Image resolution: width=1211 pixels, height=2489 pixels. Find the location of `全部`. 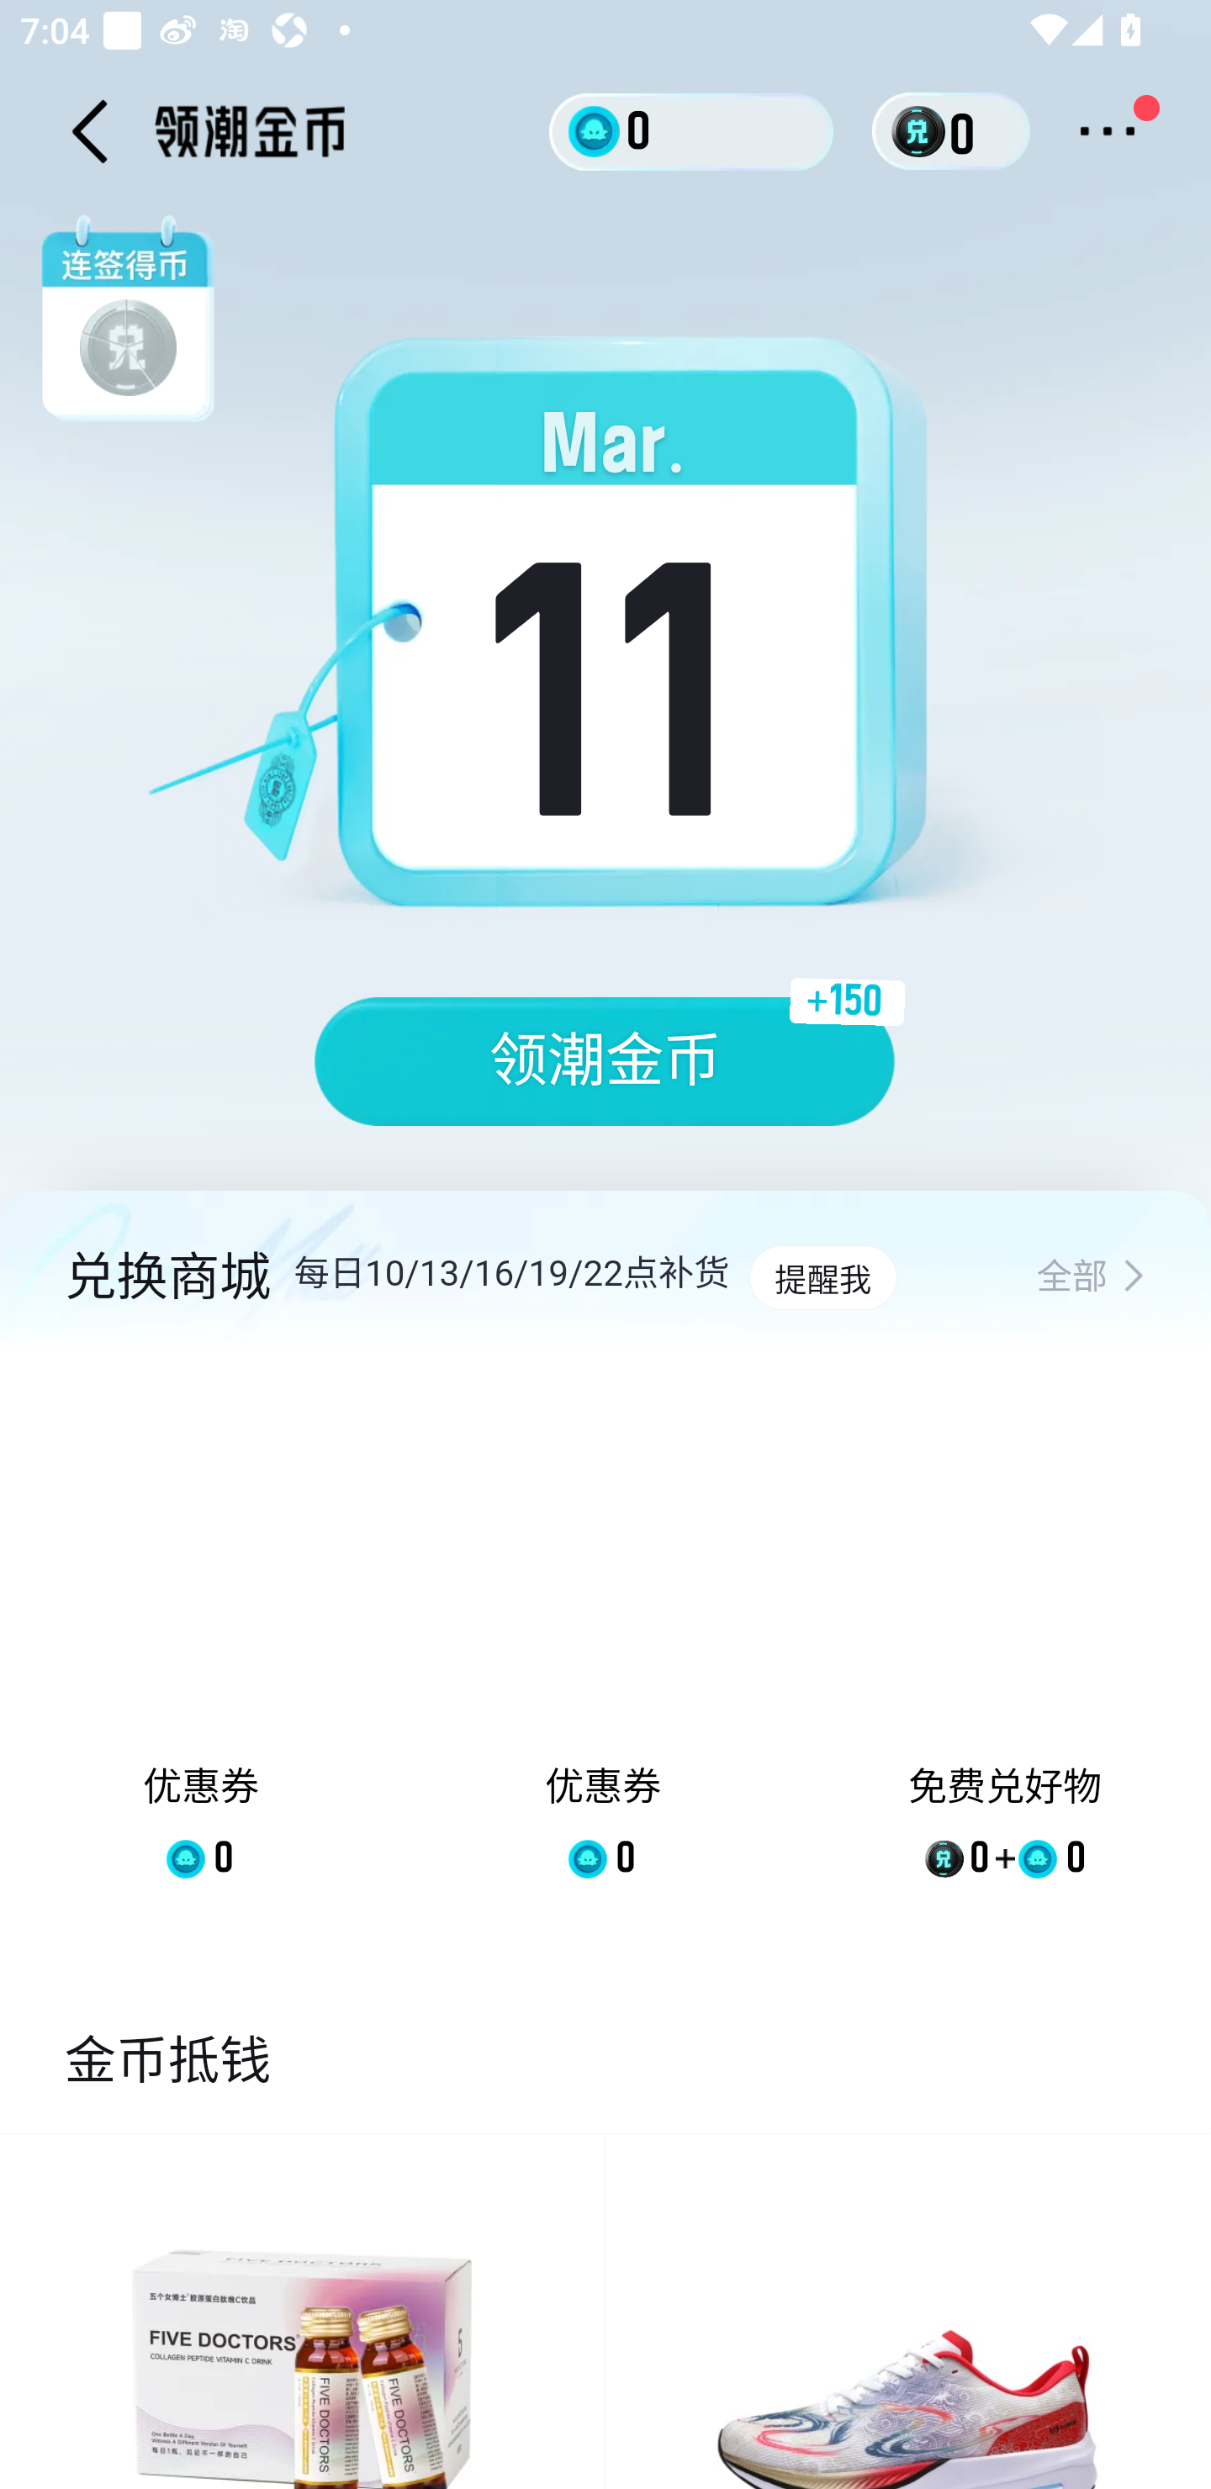

全部 is located at coordinates (1091, 1278).